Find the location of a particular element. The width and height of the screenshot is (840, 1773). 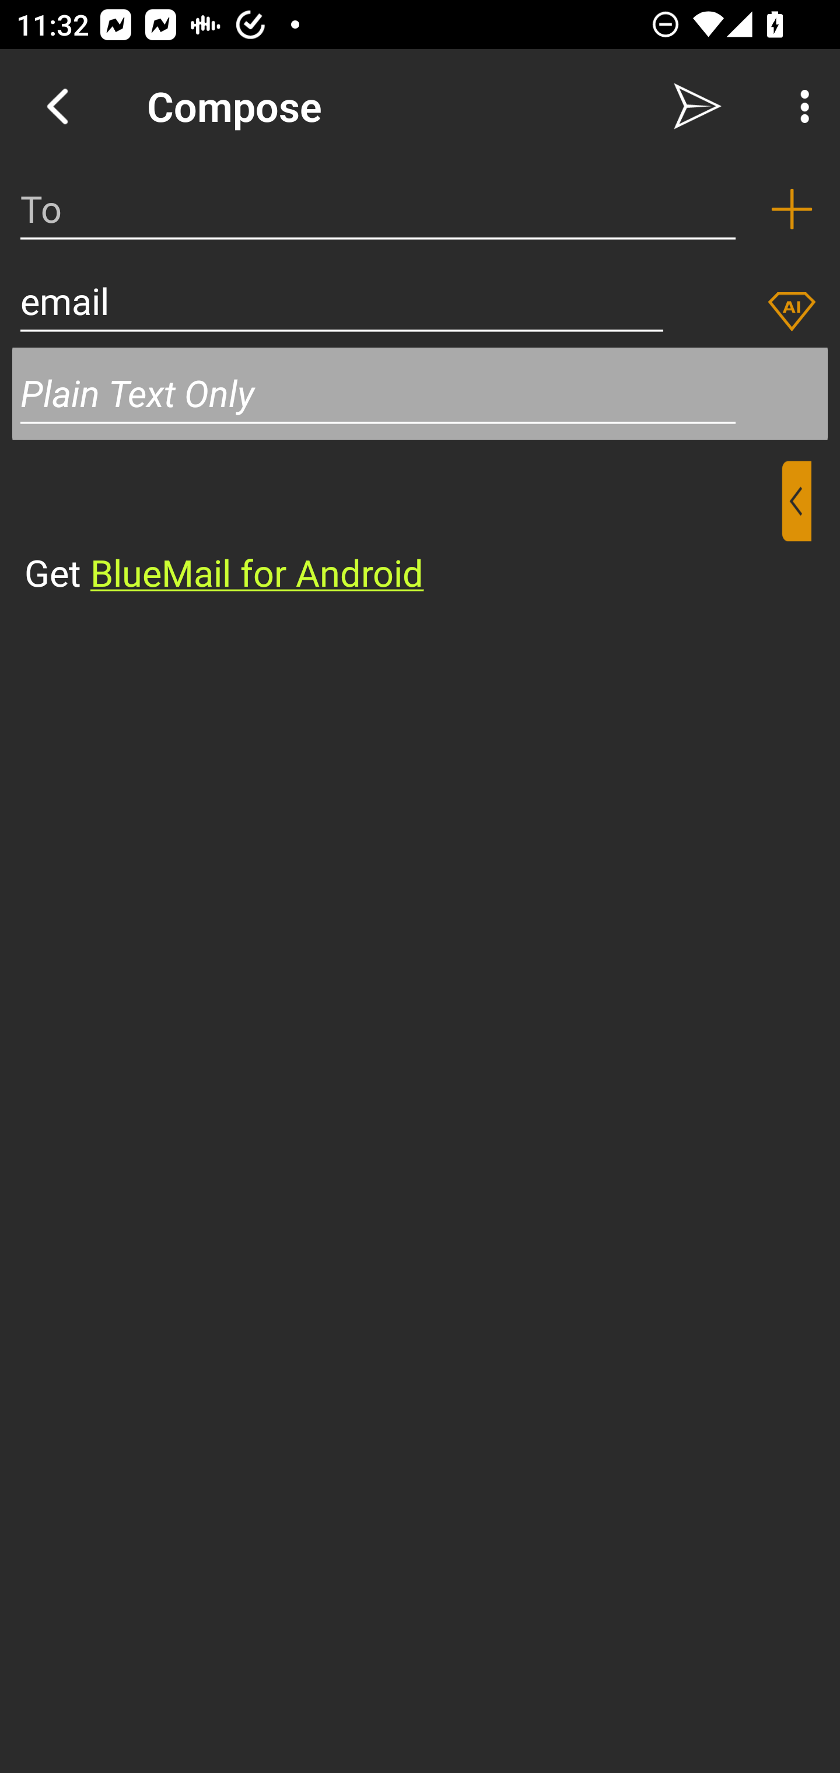



⁣Get BlueMail for Android ​ is located at coordinates (402, 530).